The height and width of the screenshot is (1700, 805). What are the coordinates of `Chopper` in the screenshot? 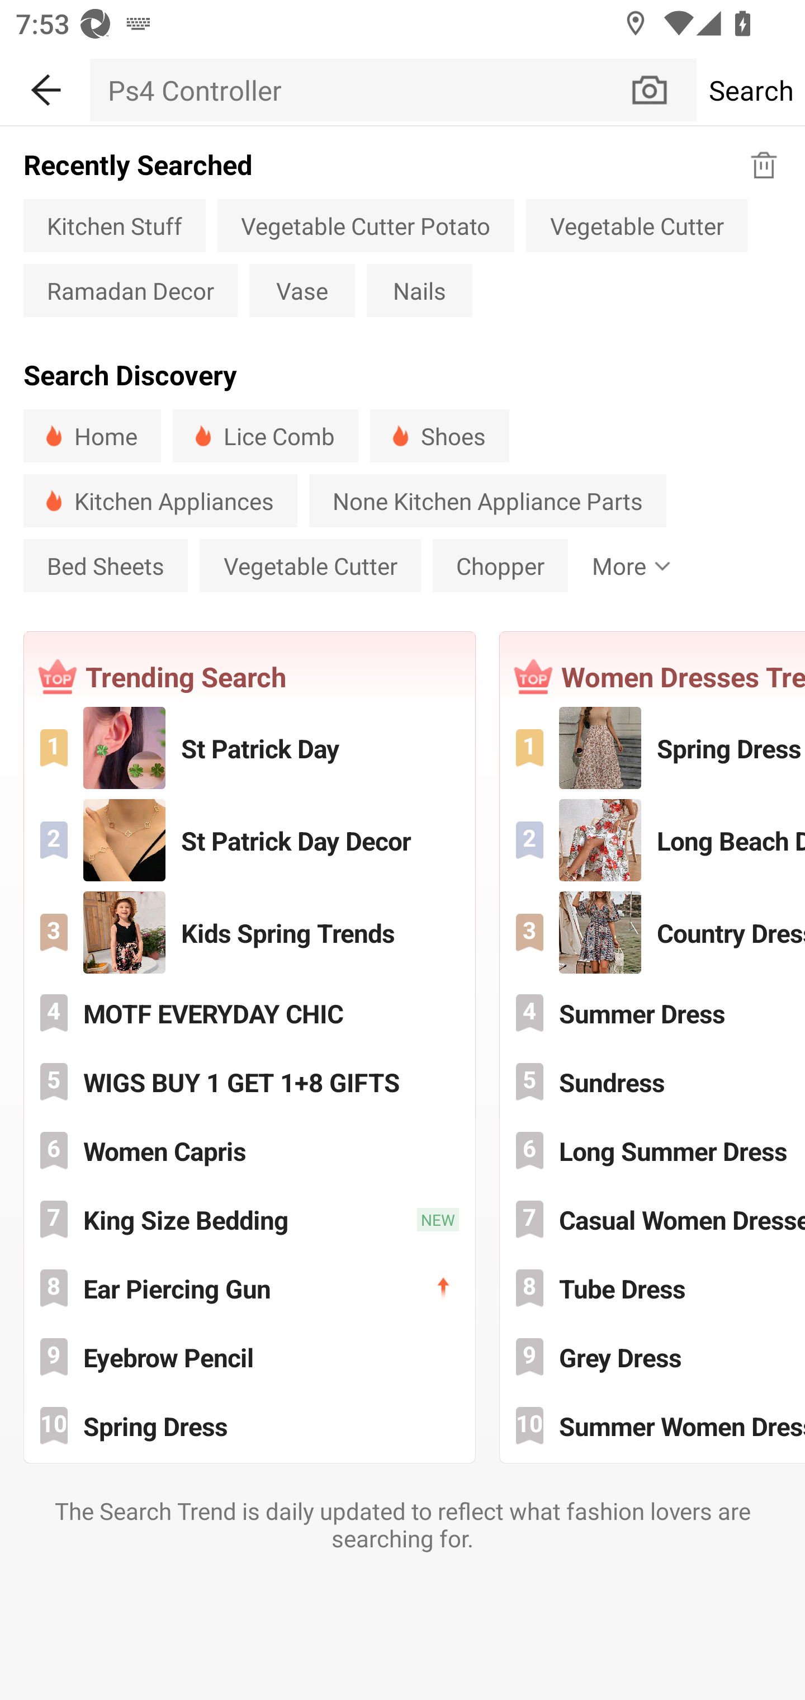 It's located at (500, 565).